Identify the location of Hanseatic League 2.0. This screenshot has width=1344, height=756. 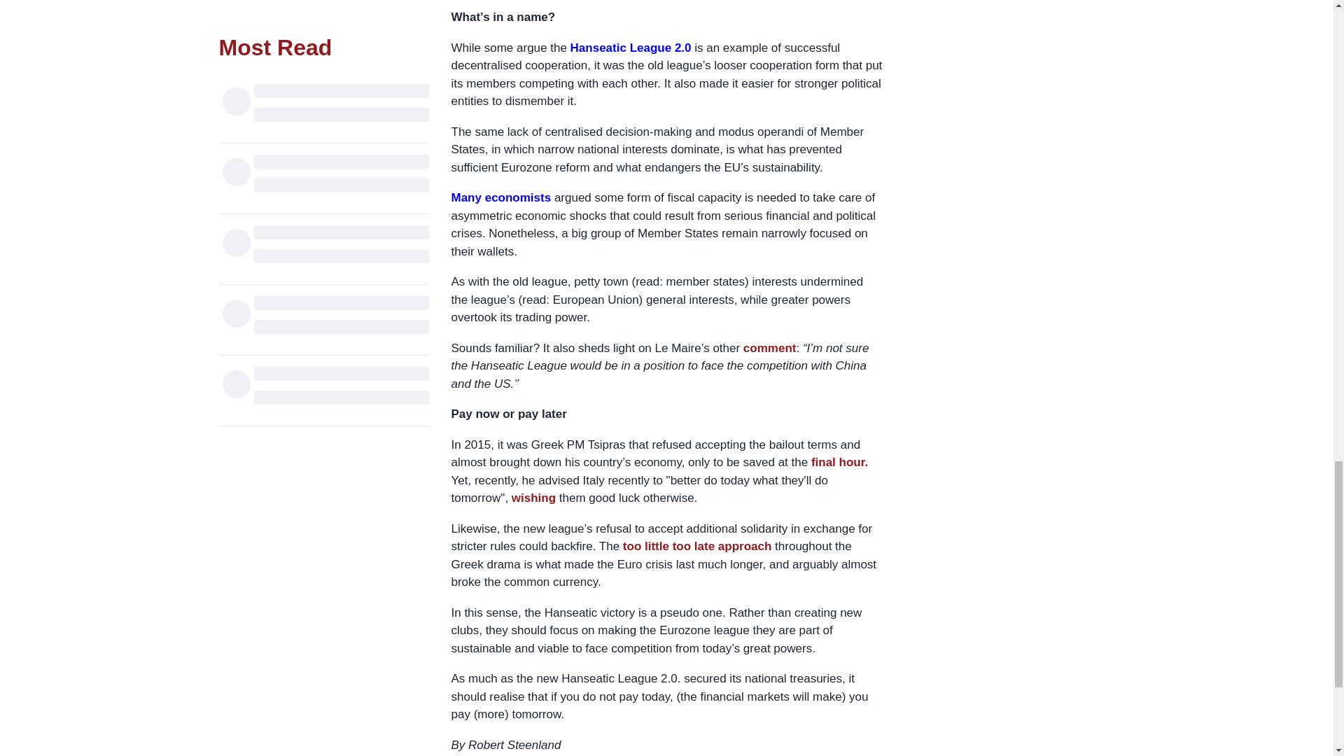
(631, 48).